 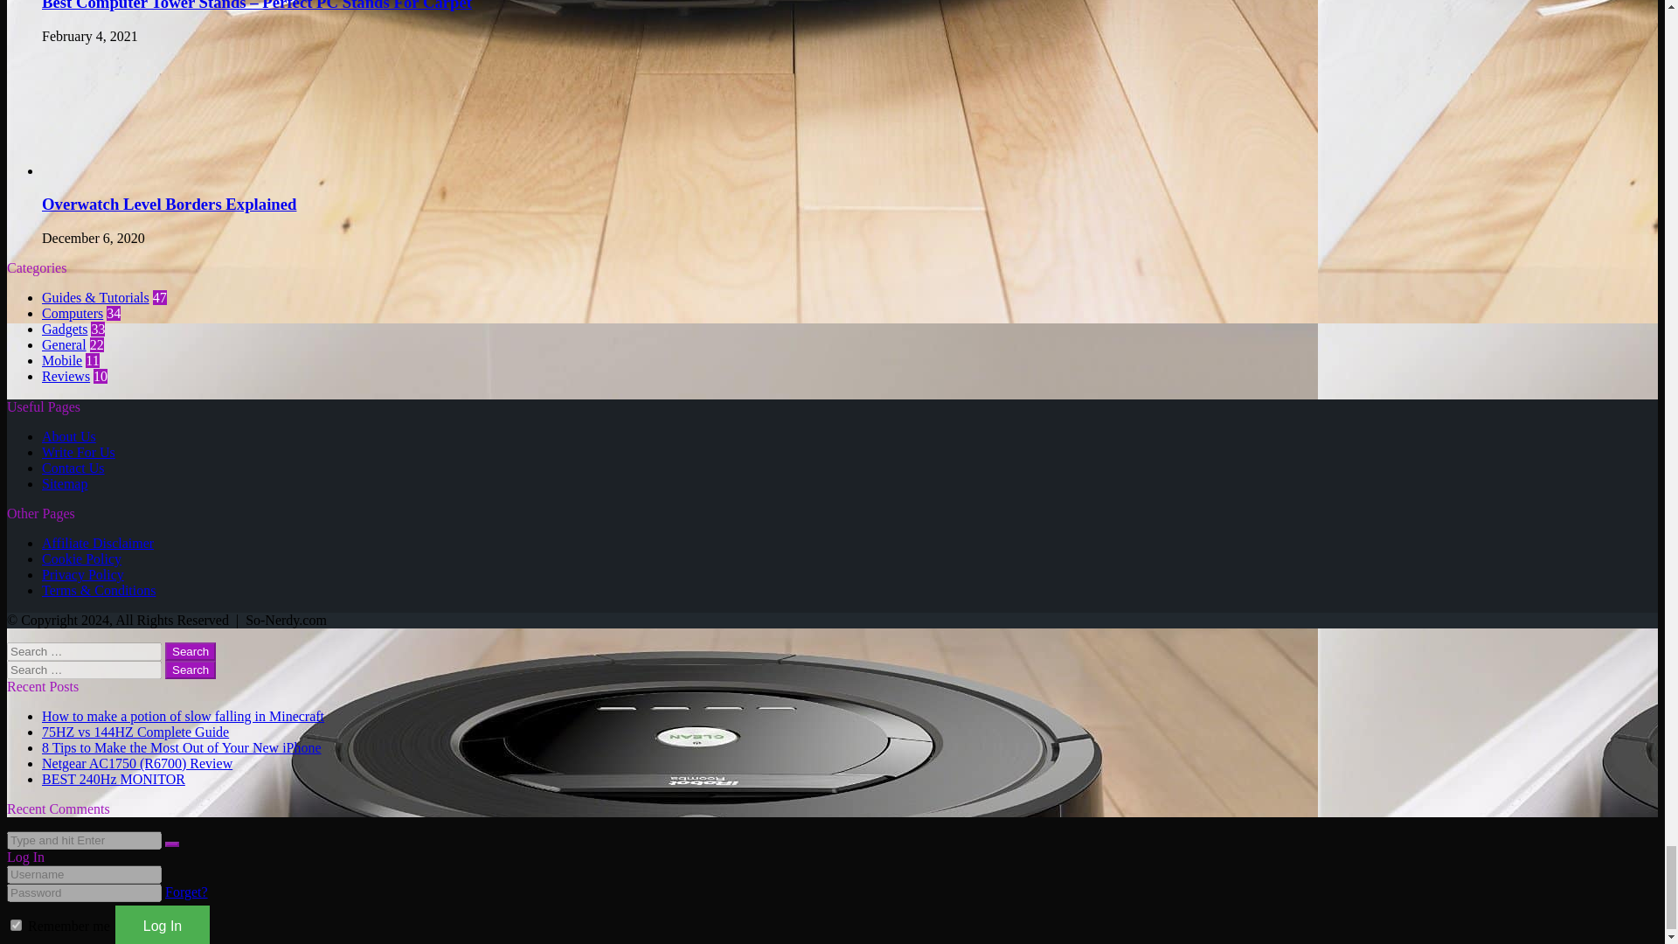 What do you see at coordinates (84, 874) in the screenshot?
I see `Username` at bounding box center [84, 874].